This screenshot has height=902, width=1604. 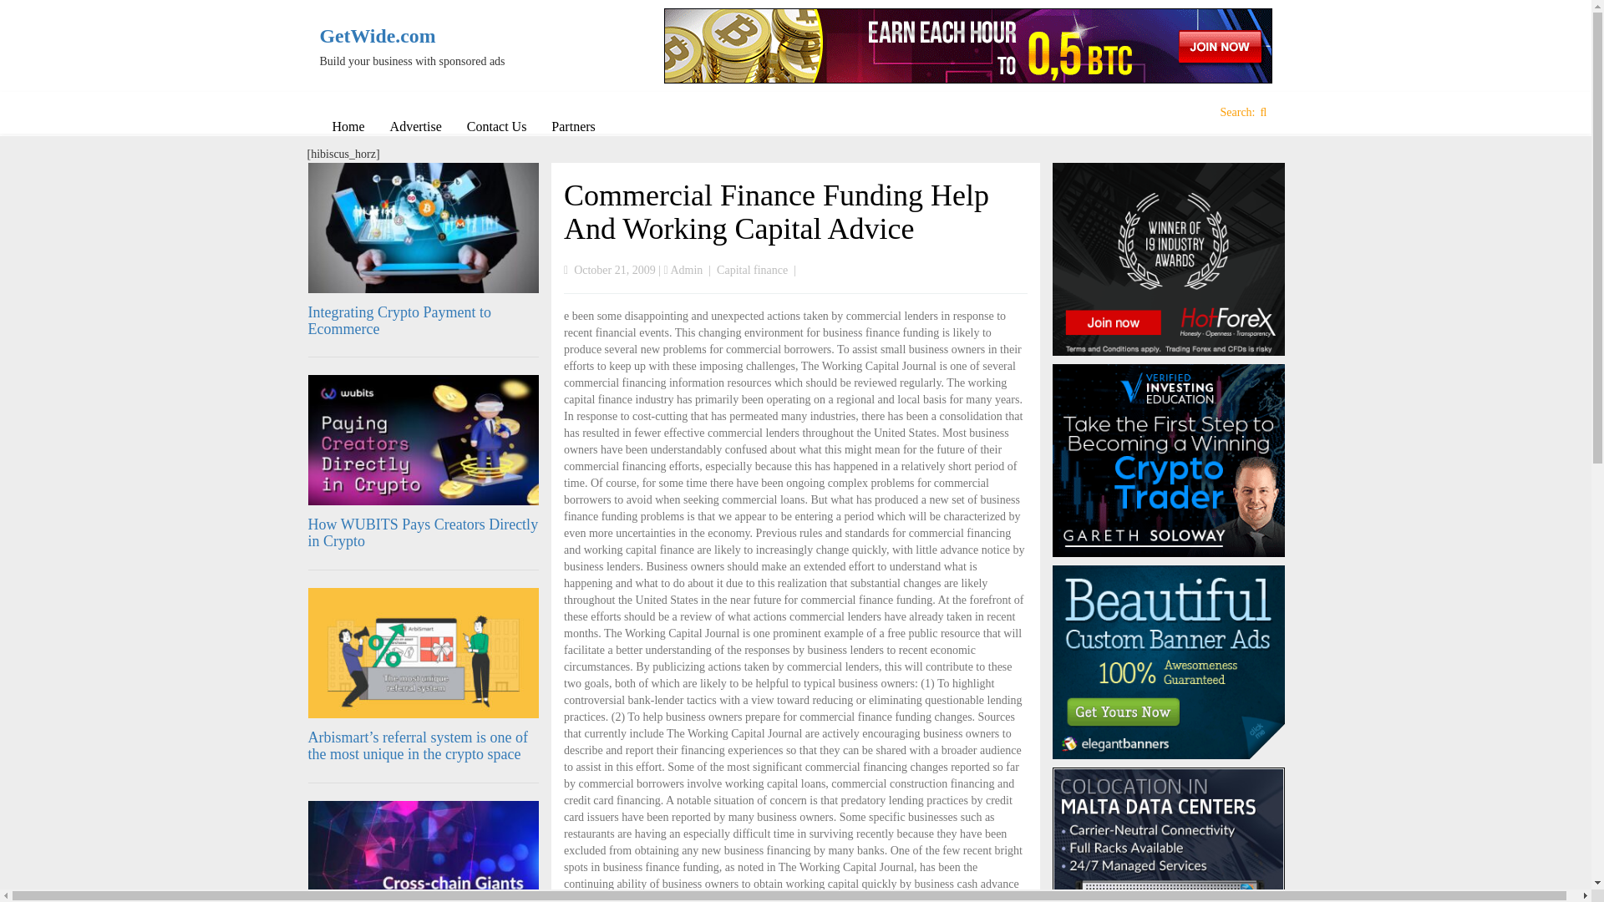 What do you see at coordinates (399, 320) in the screenshot?
I see `Integrating Crypto Payment to Ecommerce` at bounding box center [399, 320].